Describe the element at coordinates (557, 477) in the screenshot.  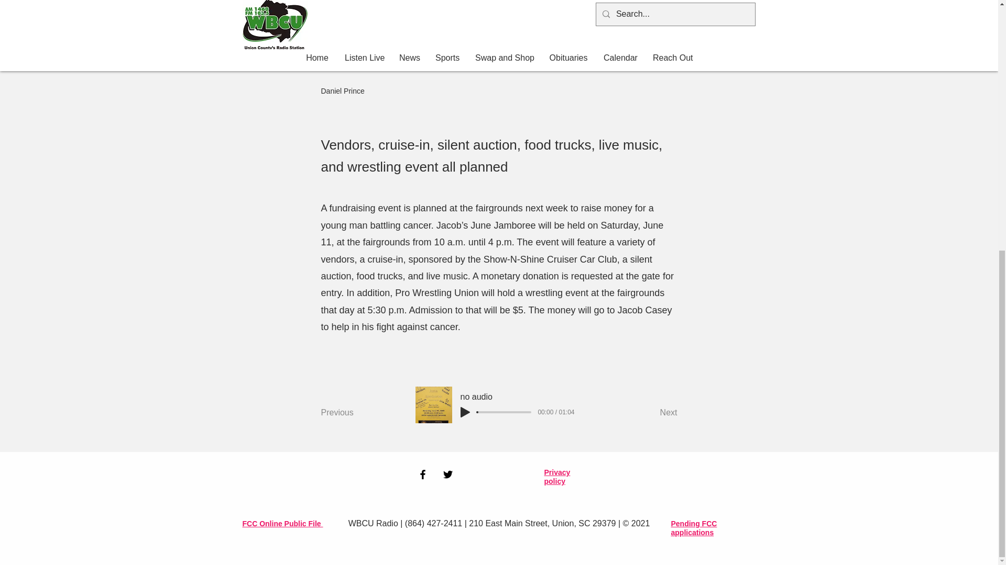
I see `Privacy policy` at that location.